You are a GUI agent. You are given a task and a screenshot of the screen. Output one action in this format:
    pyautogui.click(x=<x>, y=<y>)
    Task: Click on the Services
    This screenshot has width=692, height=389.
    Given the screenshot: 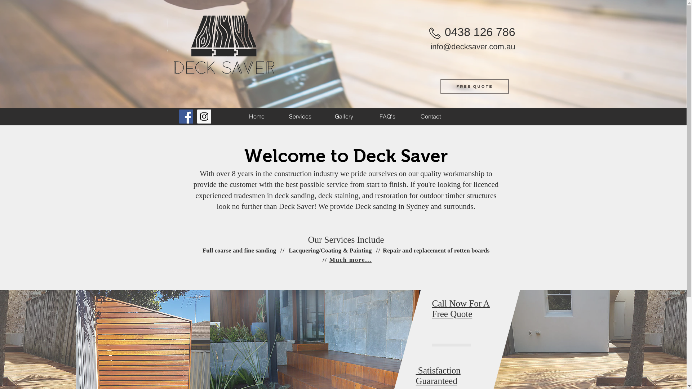 What is the action you would take?
    pyautogui.click(x=300, y=117)
    